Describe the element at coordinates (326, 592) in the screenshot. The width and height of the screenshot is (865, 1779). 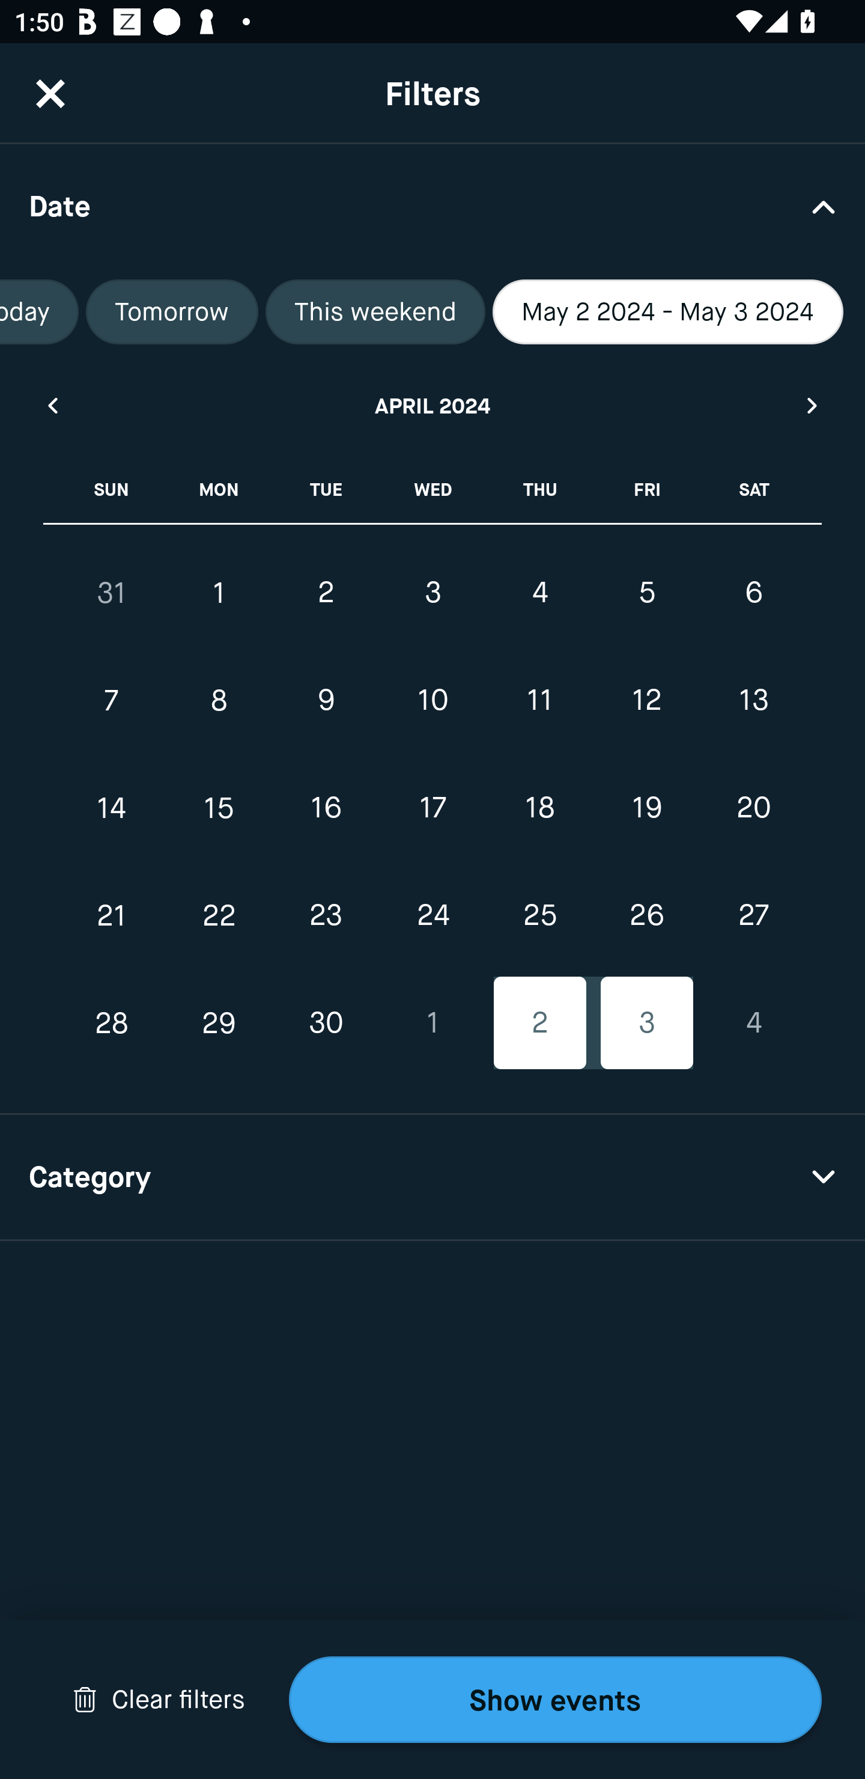
I see `2` at that location.